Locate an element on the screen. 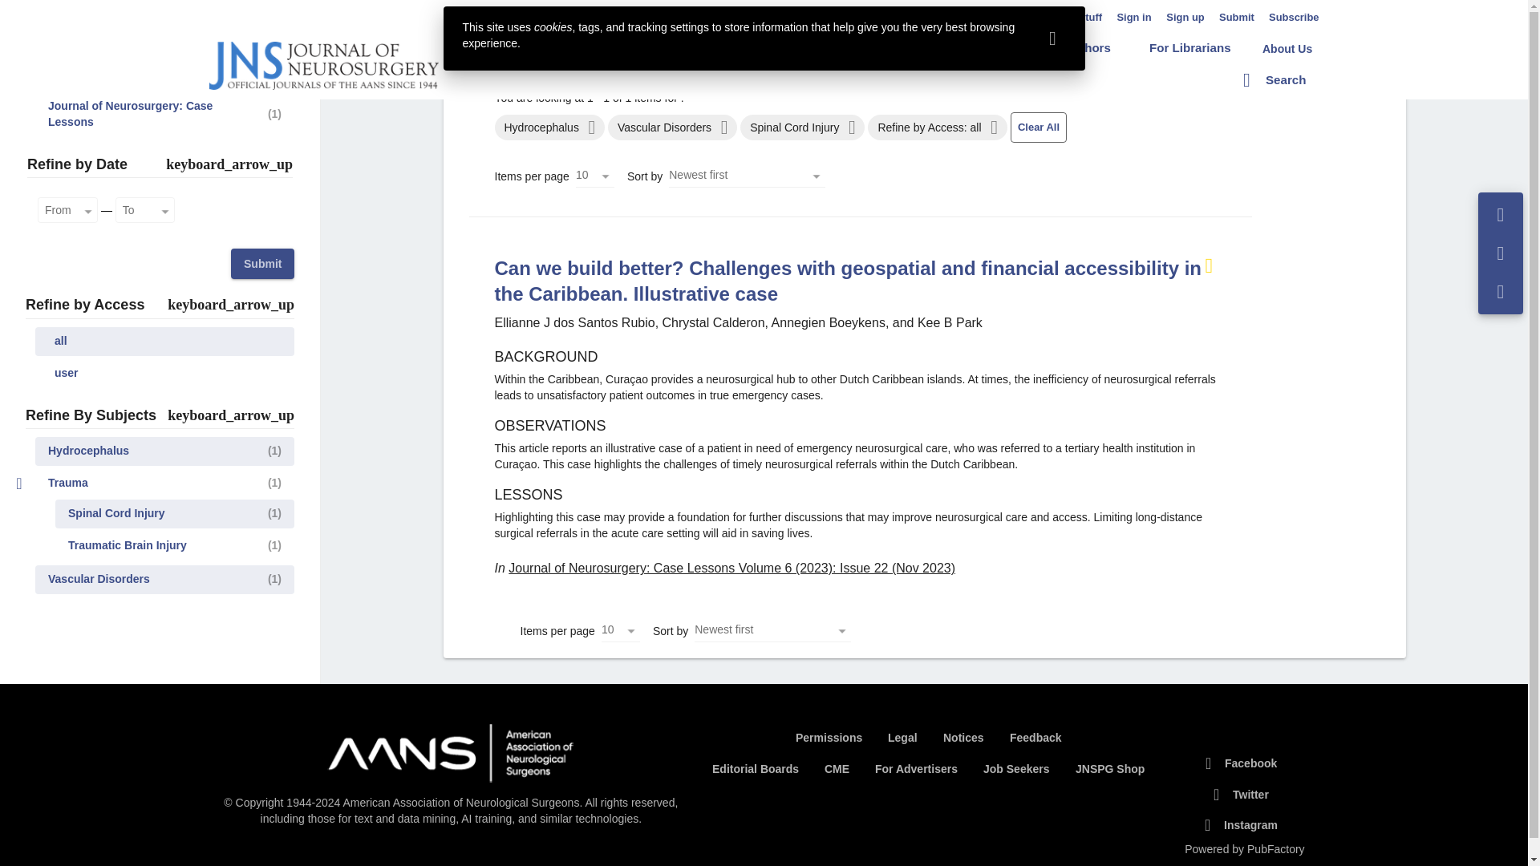  Journals is located at coordinates (719, 47).